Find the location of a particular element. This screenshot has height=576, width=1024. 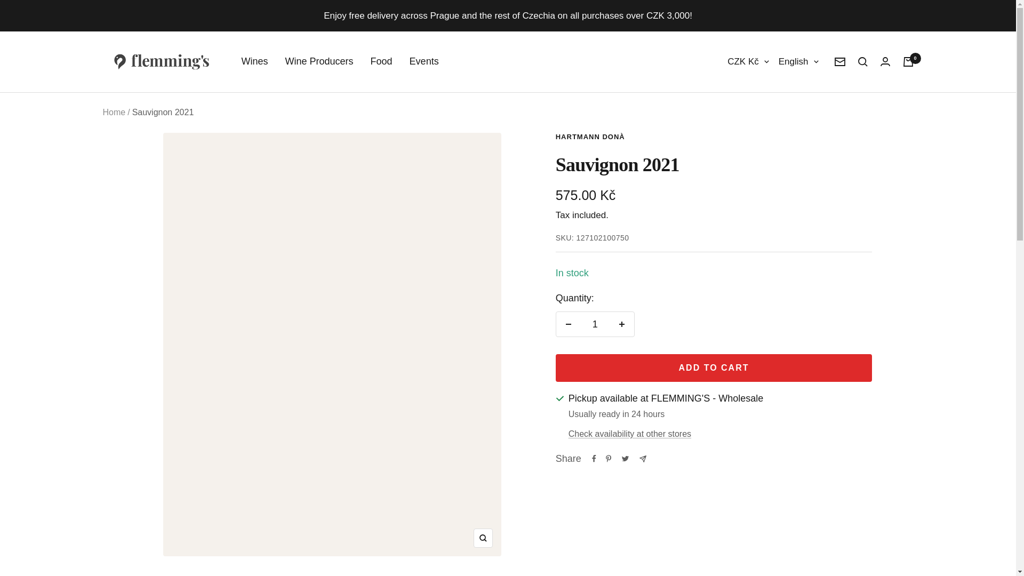

ADD TO CART is located at coordinates (714, 368).